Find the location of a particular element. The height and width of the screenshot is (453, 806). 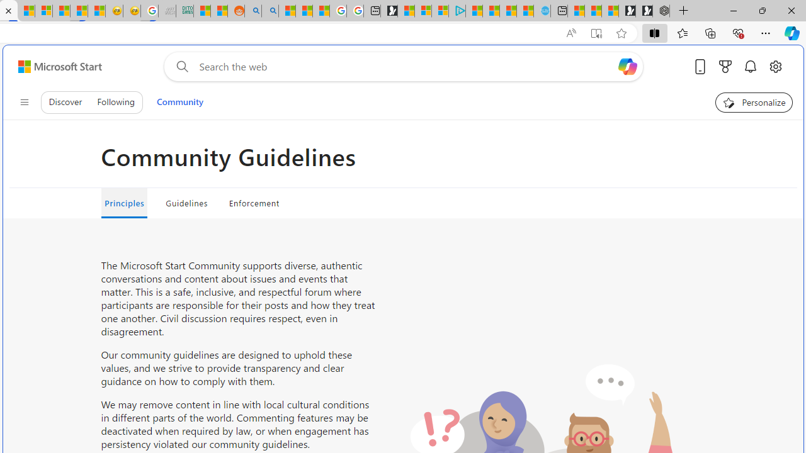

Open settings is located at coordinates (776, 66).